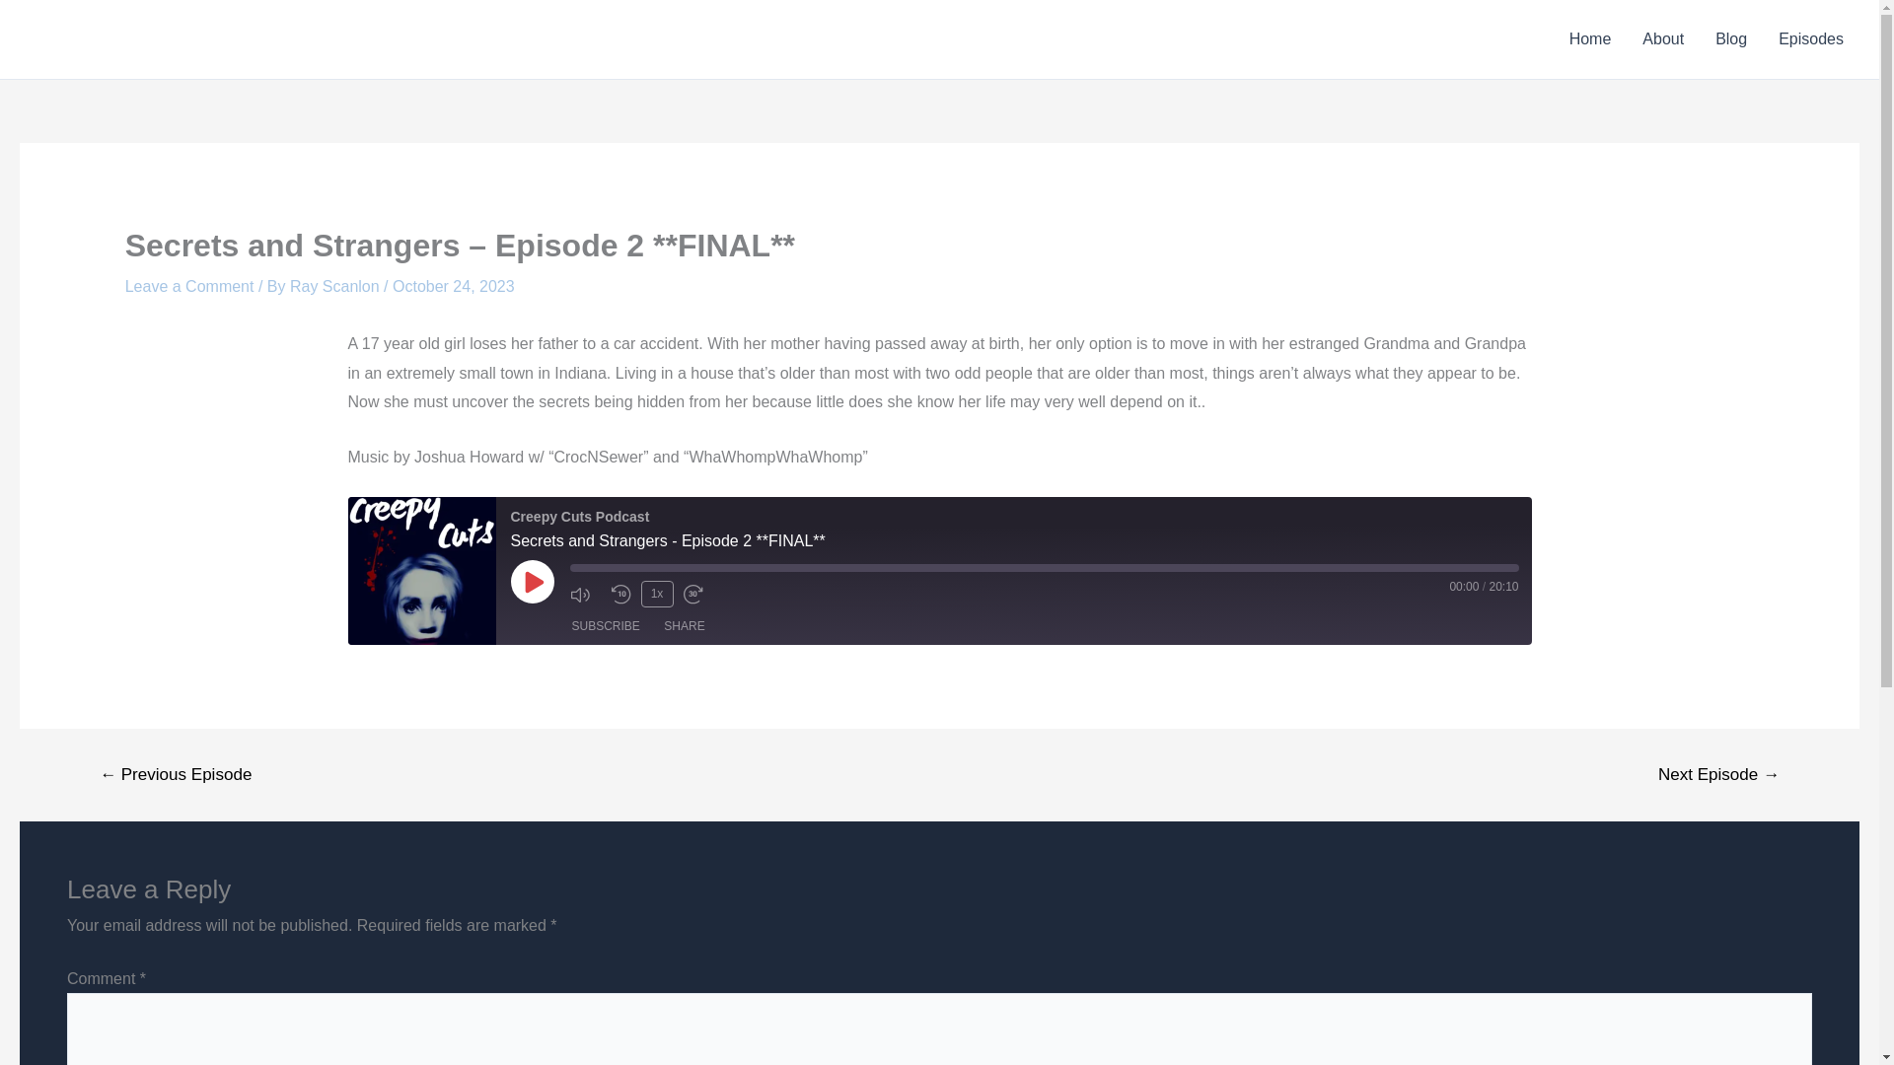  Describe the element at coordinates (683, 626) in the screenshot. I see `Share` at that location.